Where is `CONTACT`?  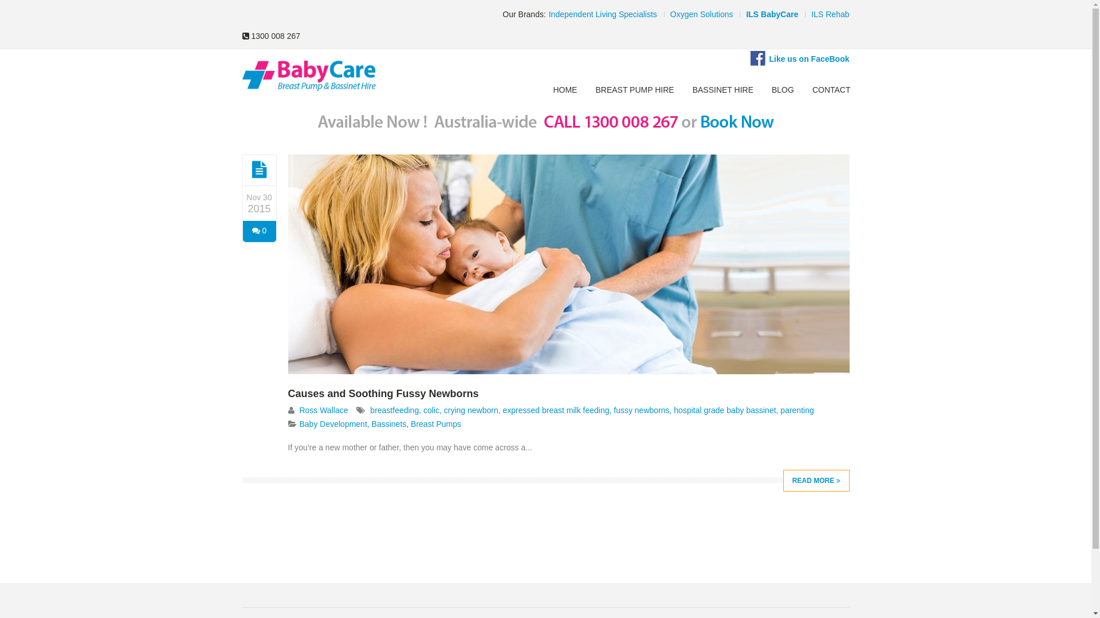
CONTACT is located at coordinates (832, 90).